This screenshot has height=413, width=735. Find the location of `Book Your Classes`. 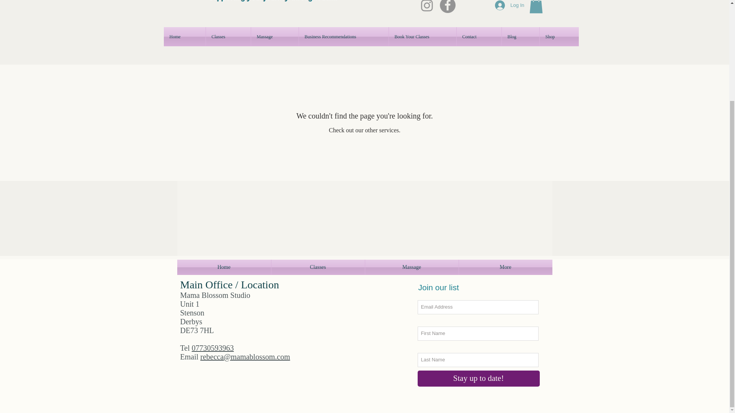

Book Your Classes is located at coordinates (423, 37).